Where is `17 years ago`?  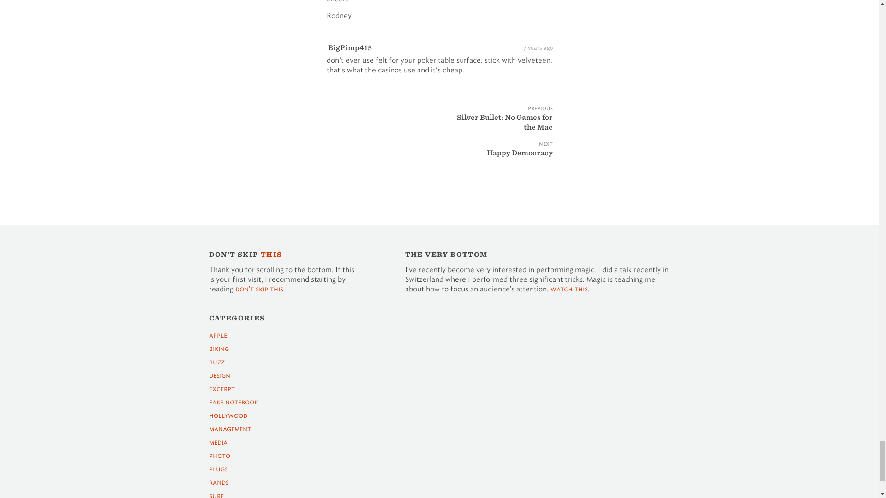
17 years ago is located at coordinates (536, 47).